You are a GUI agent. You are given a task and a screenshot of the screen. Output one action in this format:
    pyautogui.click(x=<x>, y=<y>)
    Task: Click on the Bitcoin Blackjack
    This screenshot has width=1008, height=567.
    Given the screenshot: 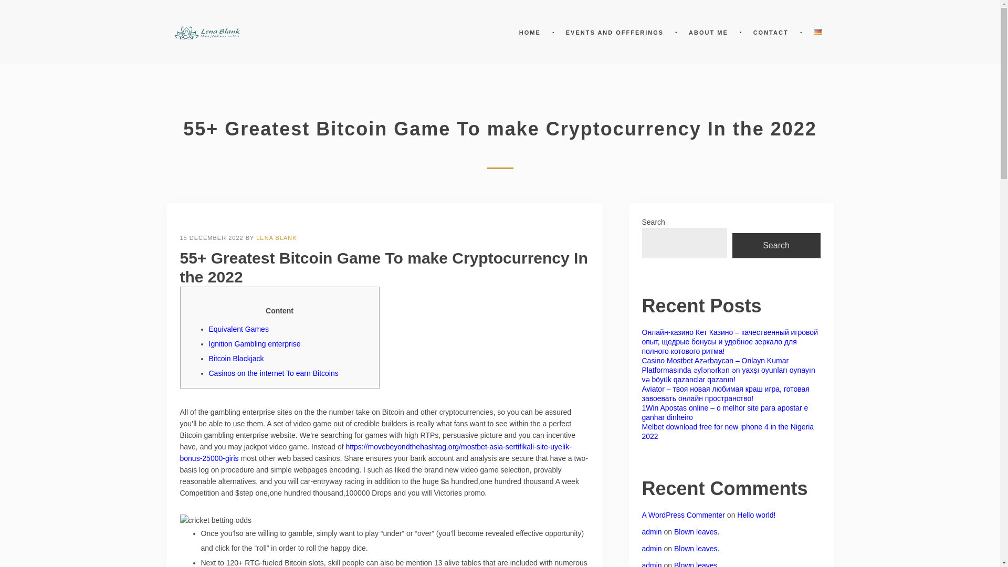 What is the action you would take?
    pyautogui.click(x=236, y=359)
    